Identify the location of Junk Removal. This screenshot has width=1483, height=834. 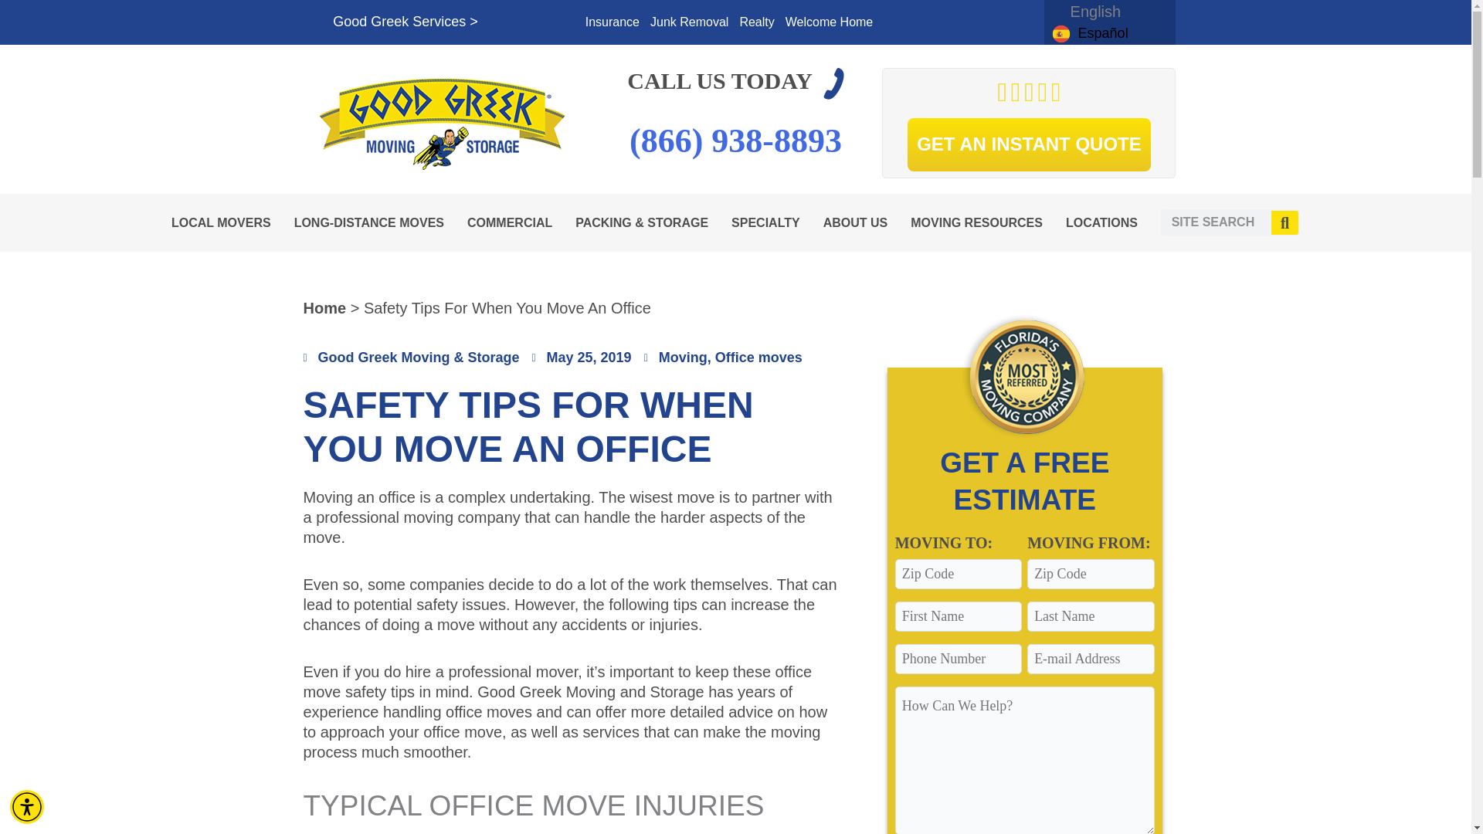
(689, 22).